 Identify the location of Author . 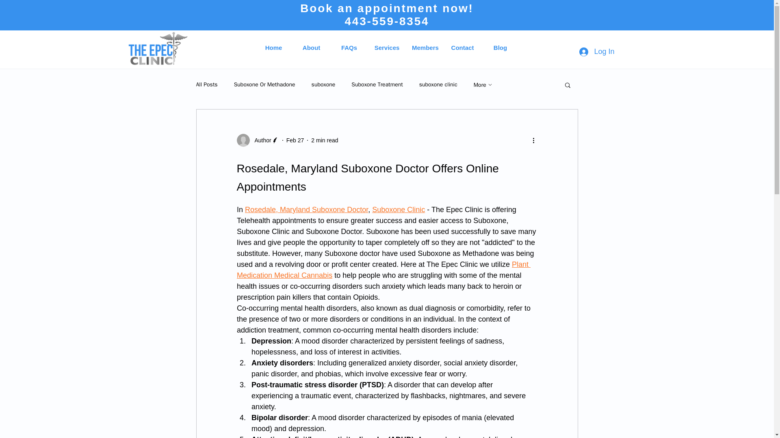
(260, 140).